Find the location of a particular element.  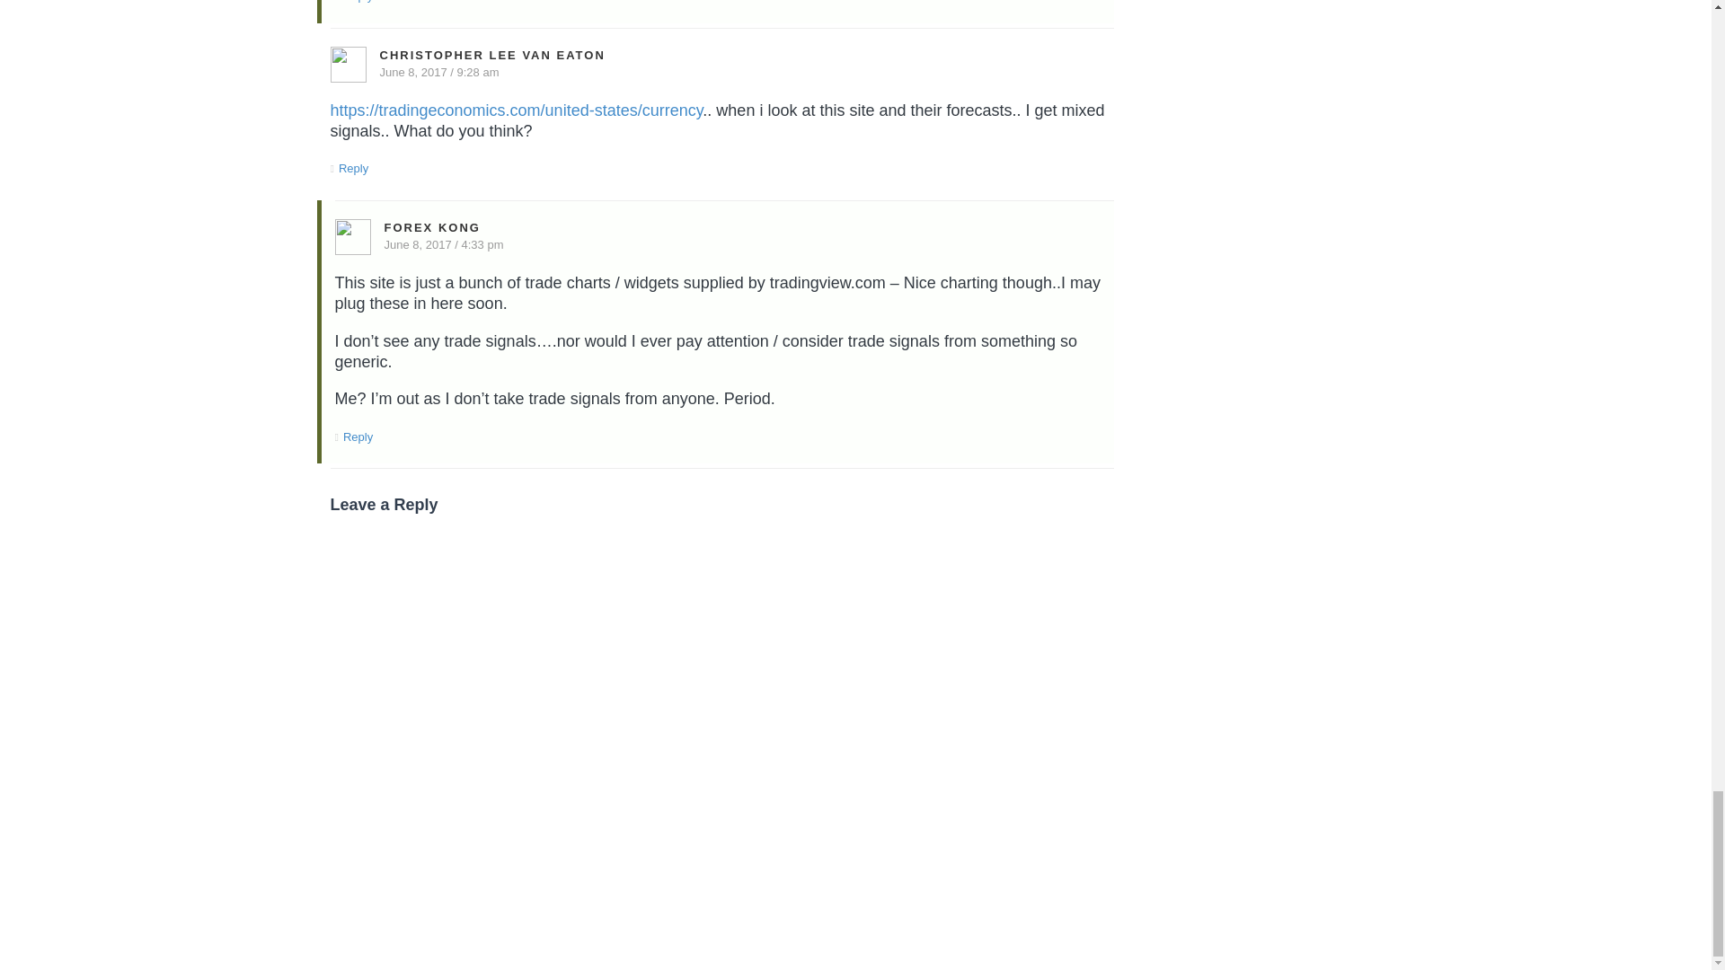

Reply is located at coordinates (353, 169).